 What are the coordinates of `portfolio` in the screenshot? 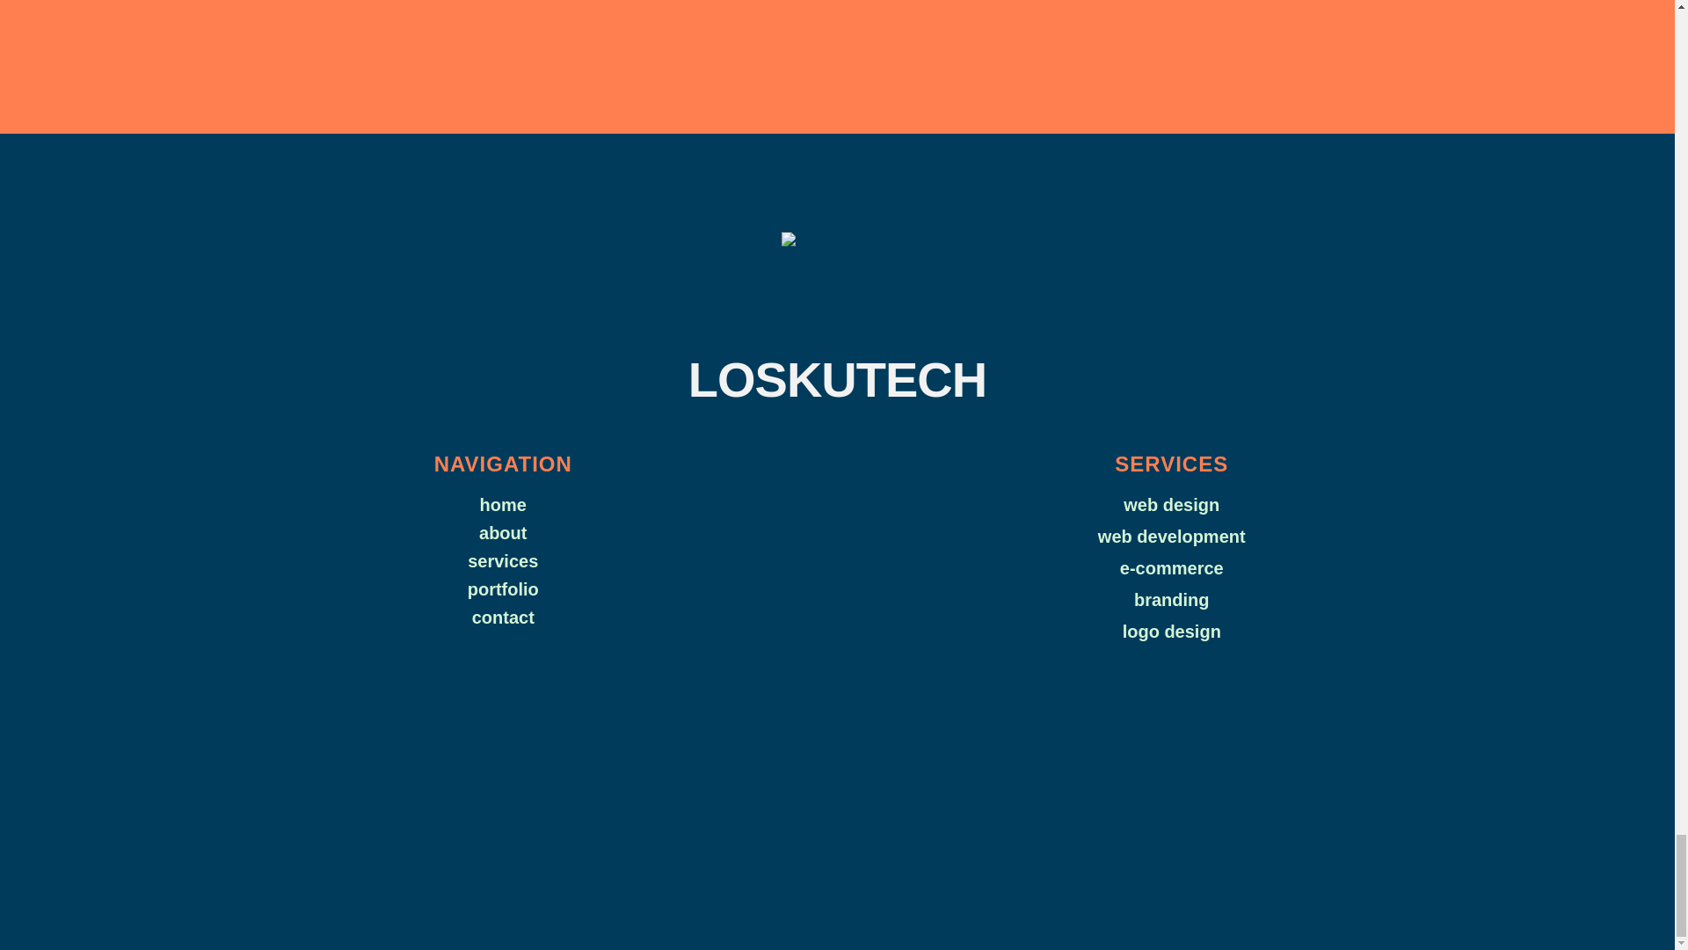 It's located at (503, 588).